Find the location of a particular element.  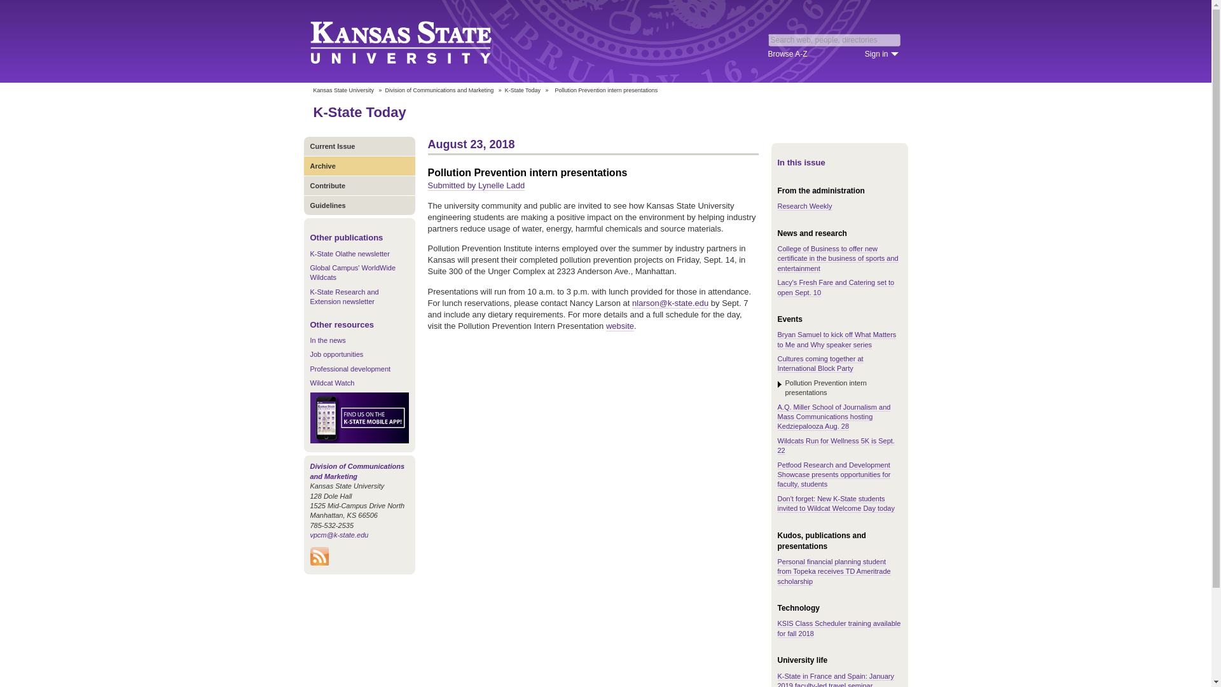

Submitted by Lynelle Ladd is located at coordinates (476, 186).